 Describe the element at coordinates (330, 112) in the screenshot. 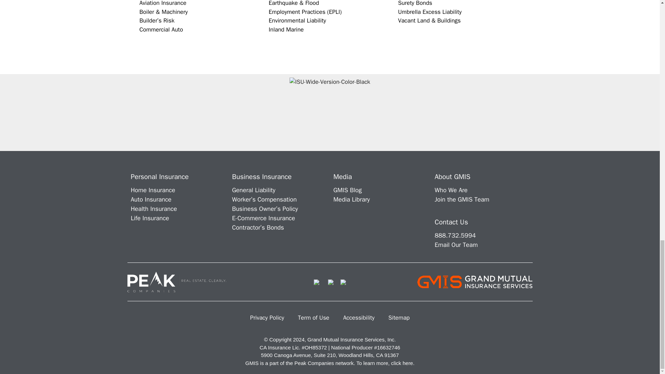

I see `ISU-Wide-Version-Color-Black` at that location.